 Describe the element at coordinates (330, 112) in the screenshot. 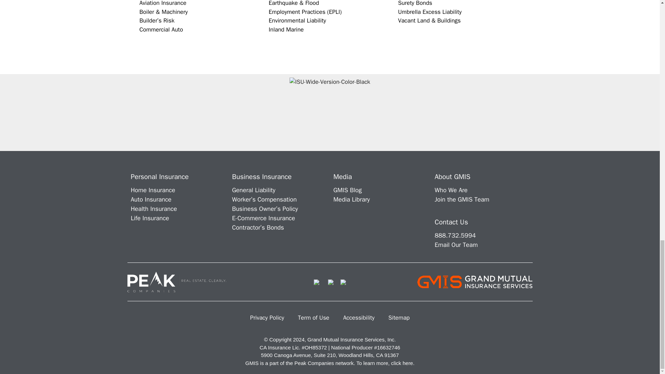

I see `ISU-Wide-Version-Color-Black` at that location.